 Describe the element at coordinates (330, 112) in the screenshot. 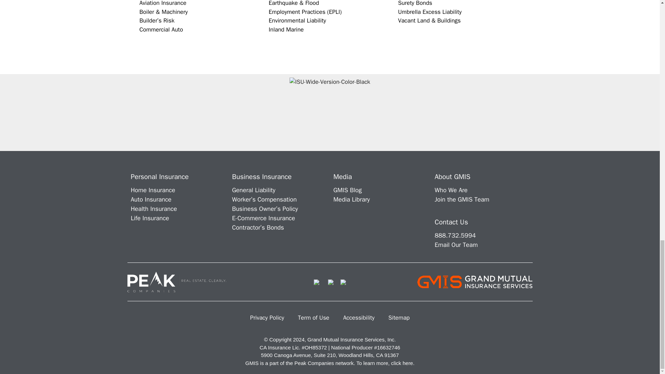

I see `ISU-Wide-Version-Color-Black` at that location.